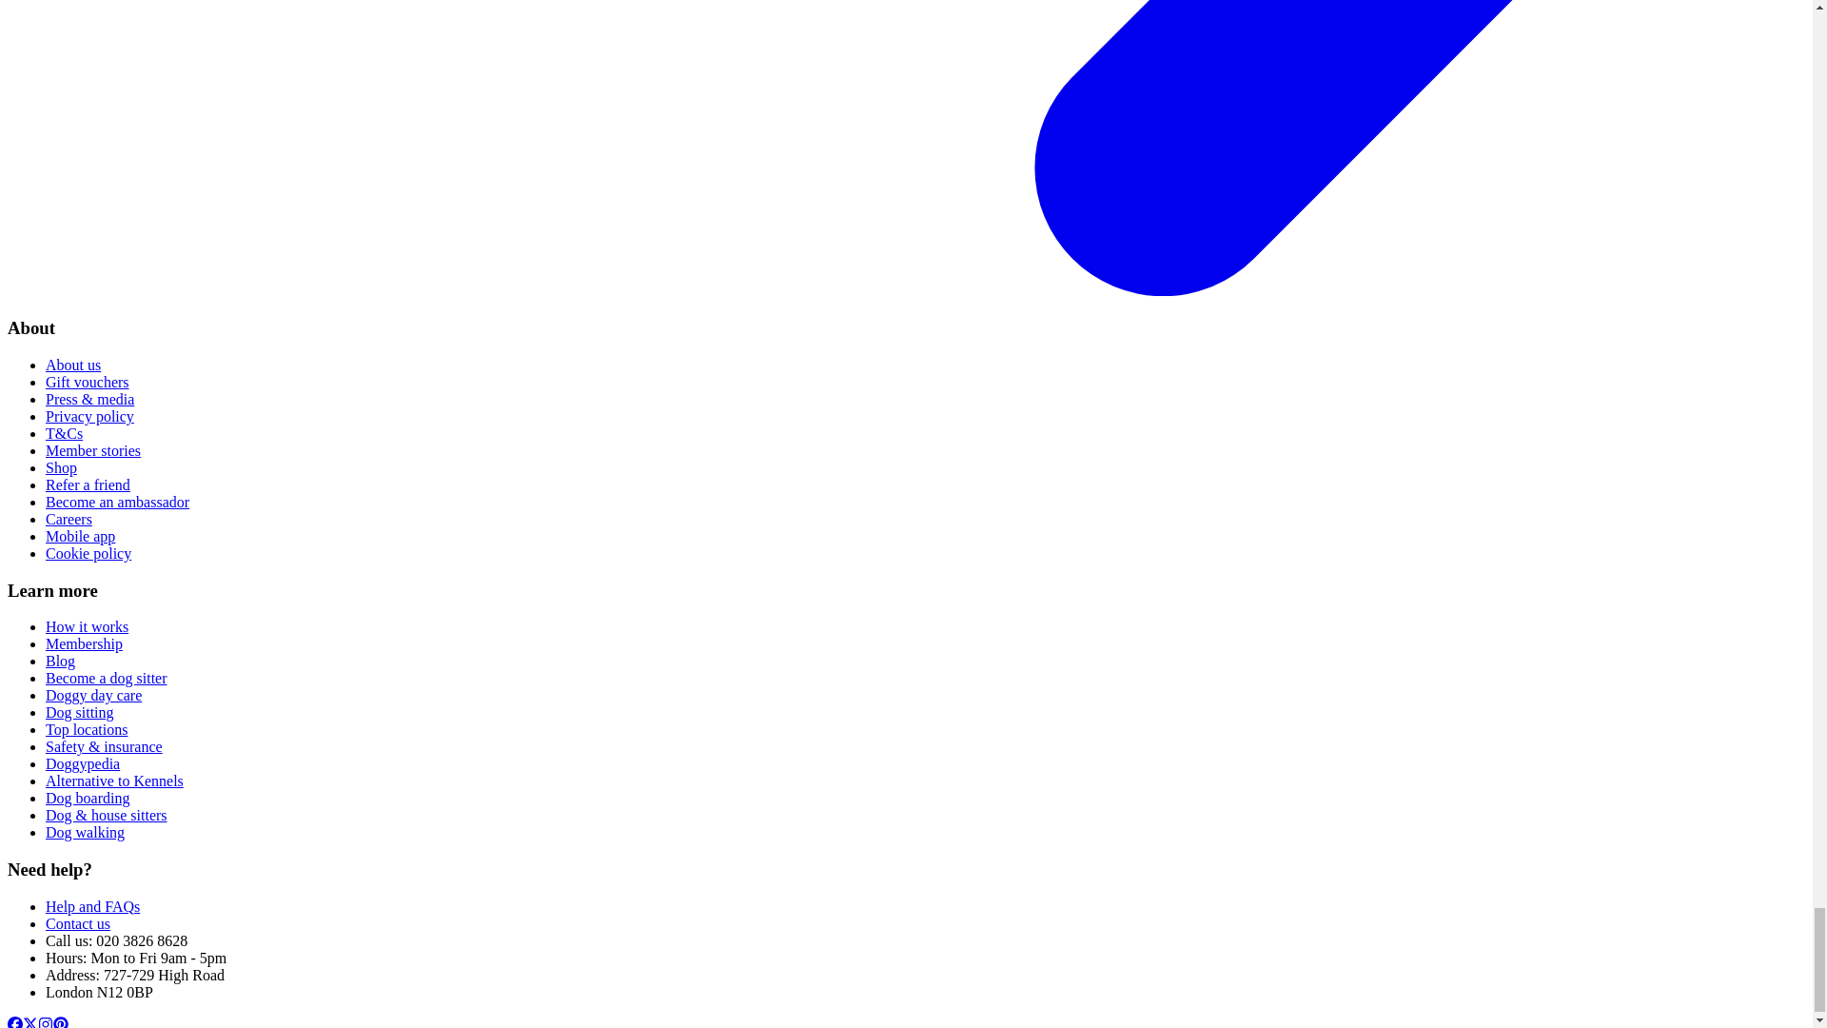 Image resolution: width=1827 pixels, height=1028 pixels. I want to click on About us, so click(72, 365).